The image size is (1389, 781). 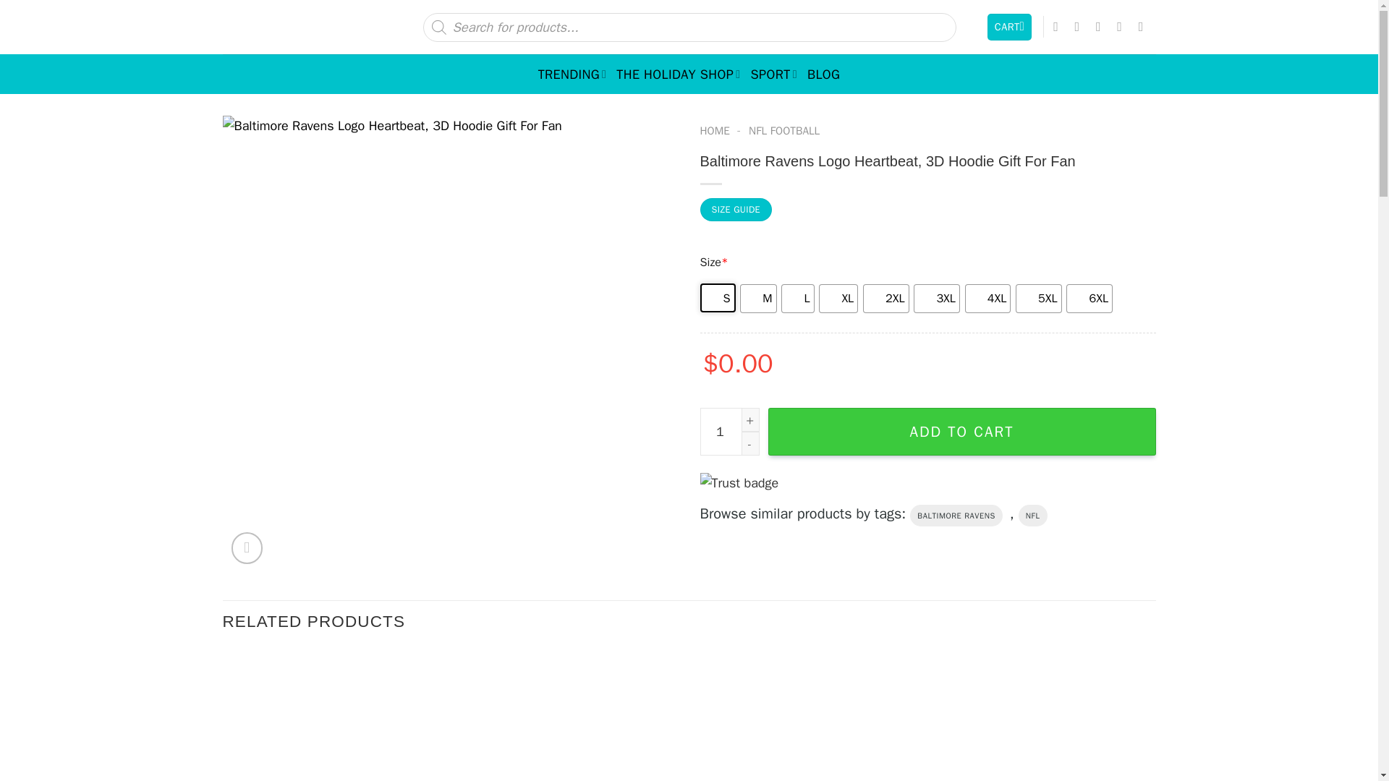 I want to click on SPORT, so click(x=774, y=74).